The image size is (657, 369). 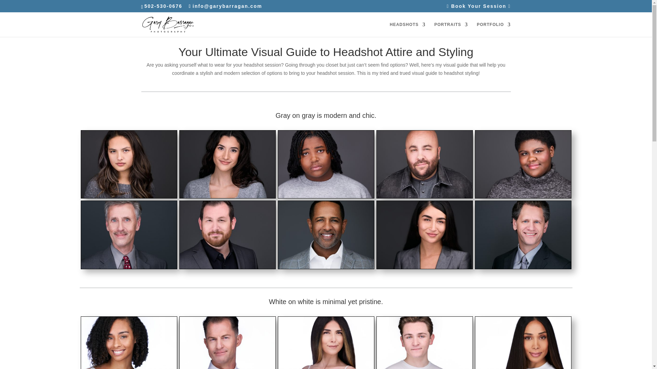 What do you see at coordinates (227, 196) in the screenshot?
I see `Headshots by Gary Barragan` at bounding box center [227, 196].